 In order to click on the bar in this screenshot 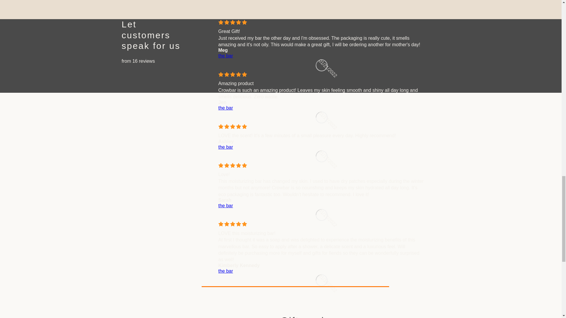, I will do `click(321, 271)`.